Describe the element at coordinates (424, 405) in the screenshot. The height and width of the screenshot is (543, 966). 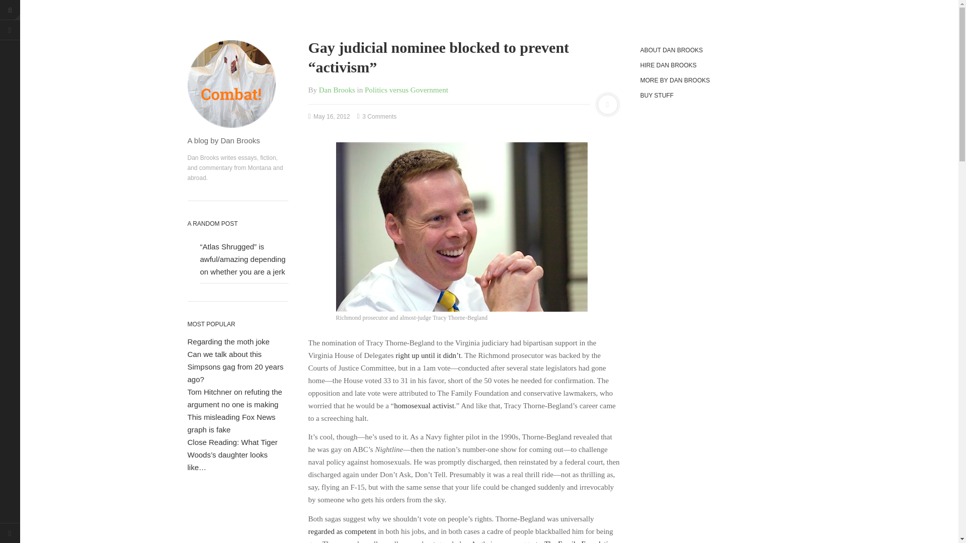
I see `homosexual activist` at that location.